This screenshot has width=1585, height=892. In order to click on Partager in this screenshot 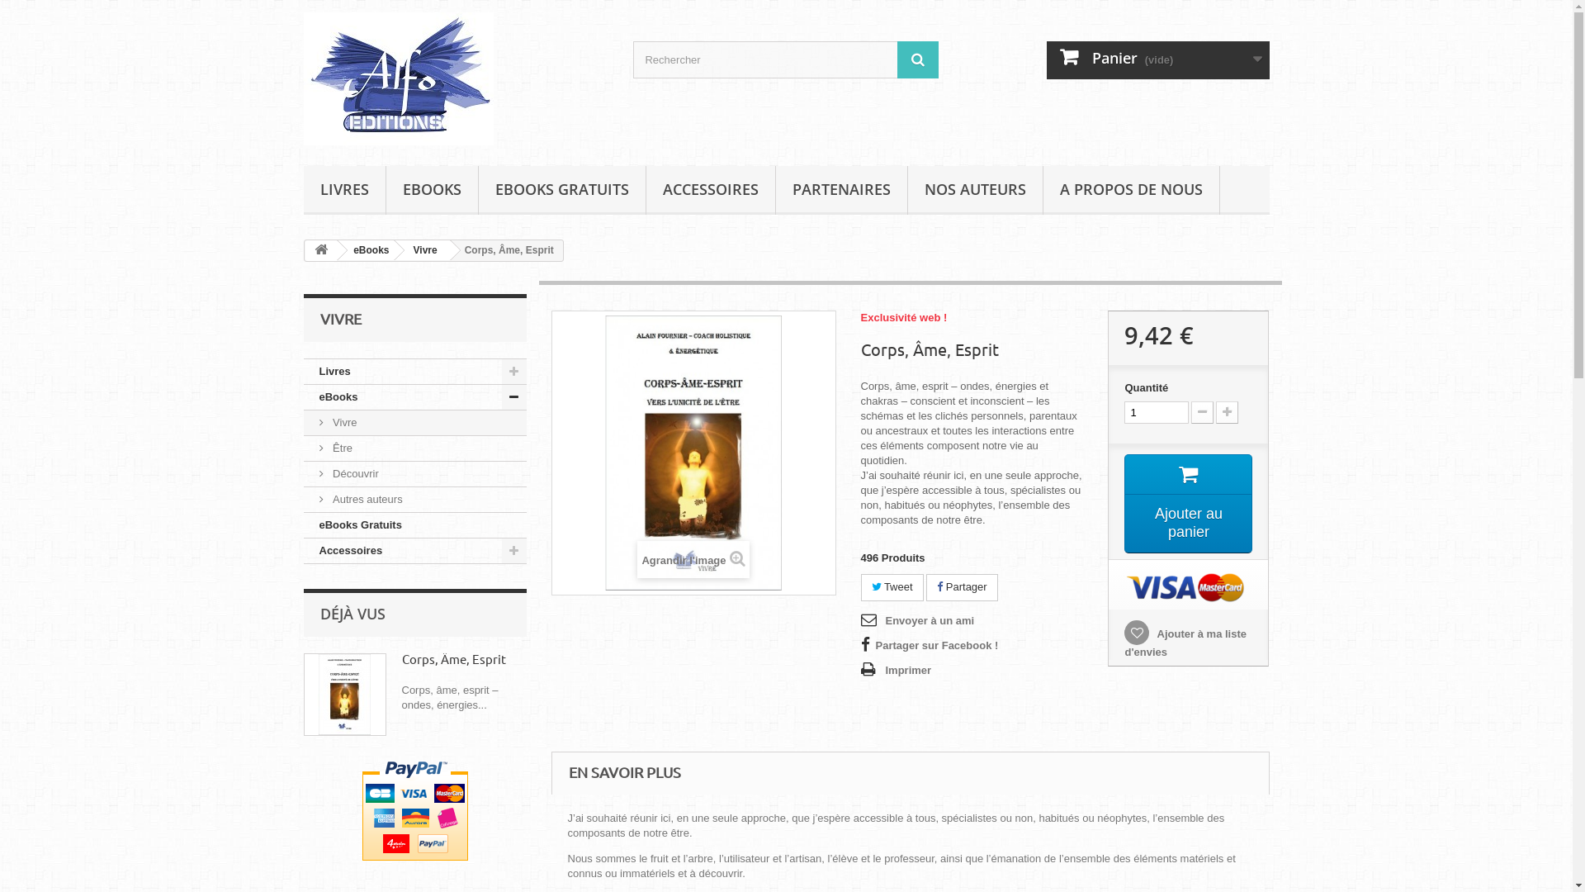, I will do `click(962, 588)`.